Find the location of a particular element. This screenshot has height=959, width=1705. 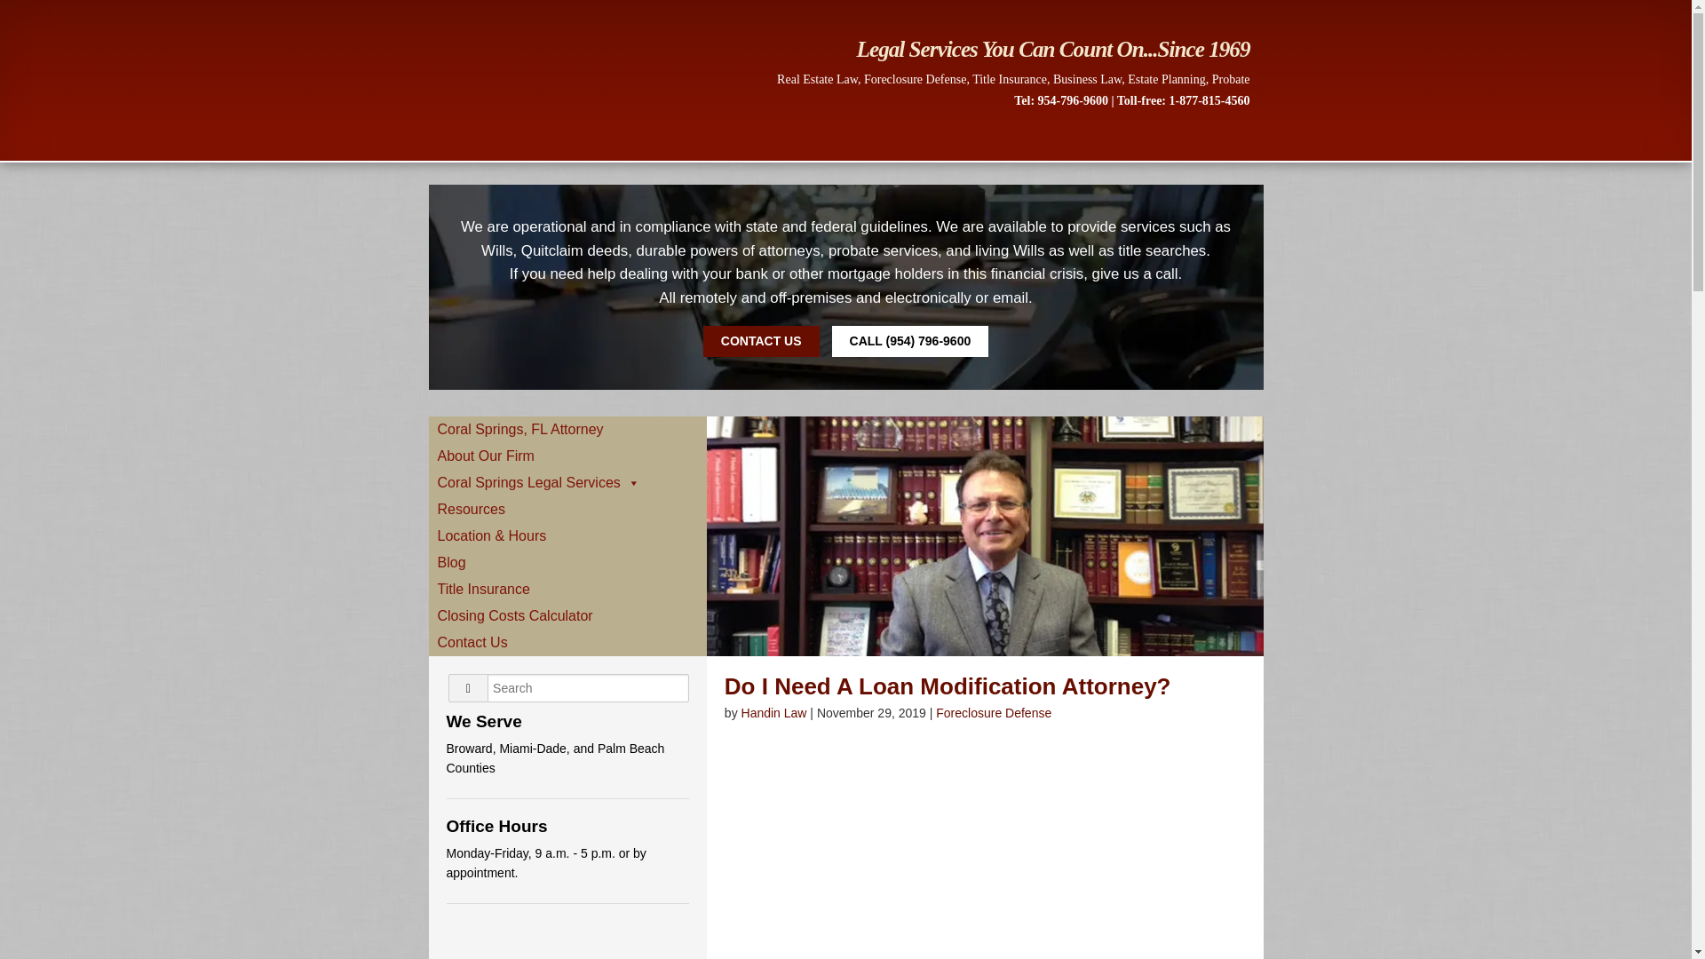

View all articles by Handin Law is located at coordinates (774, 712).